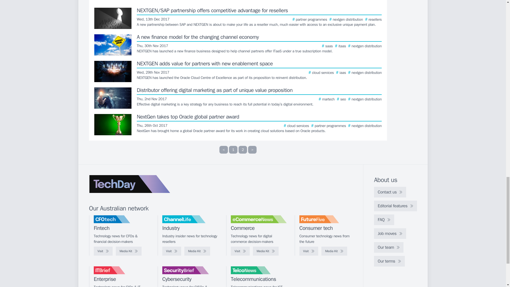 The width and height of the screenshot is (510, 287). Describe the element at coordinates (197, 251) in the screenshot. I see `Media Kit` at that location.